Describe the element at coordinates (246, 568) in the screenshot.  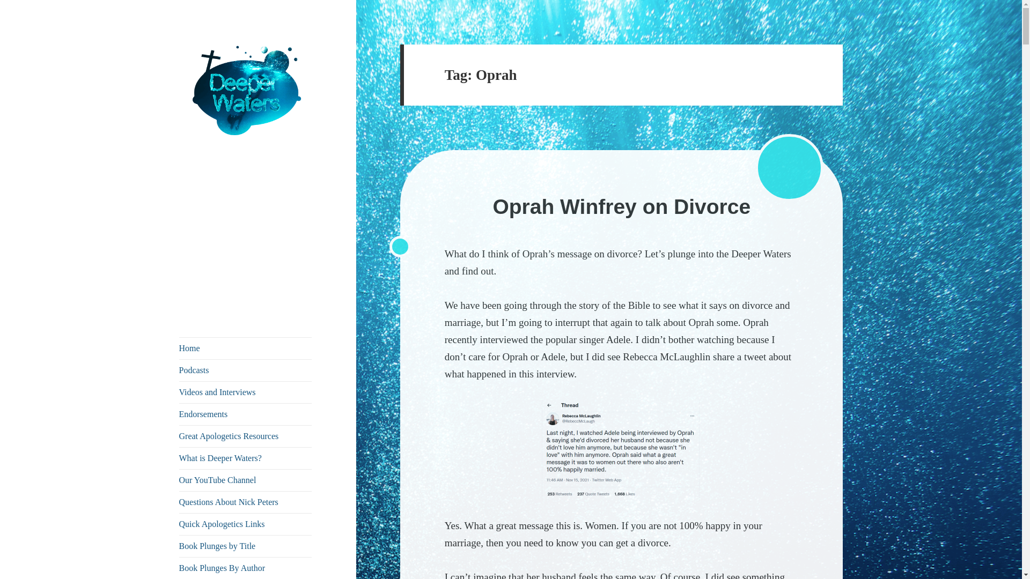
I see `Book Plunges By Author` at that location.